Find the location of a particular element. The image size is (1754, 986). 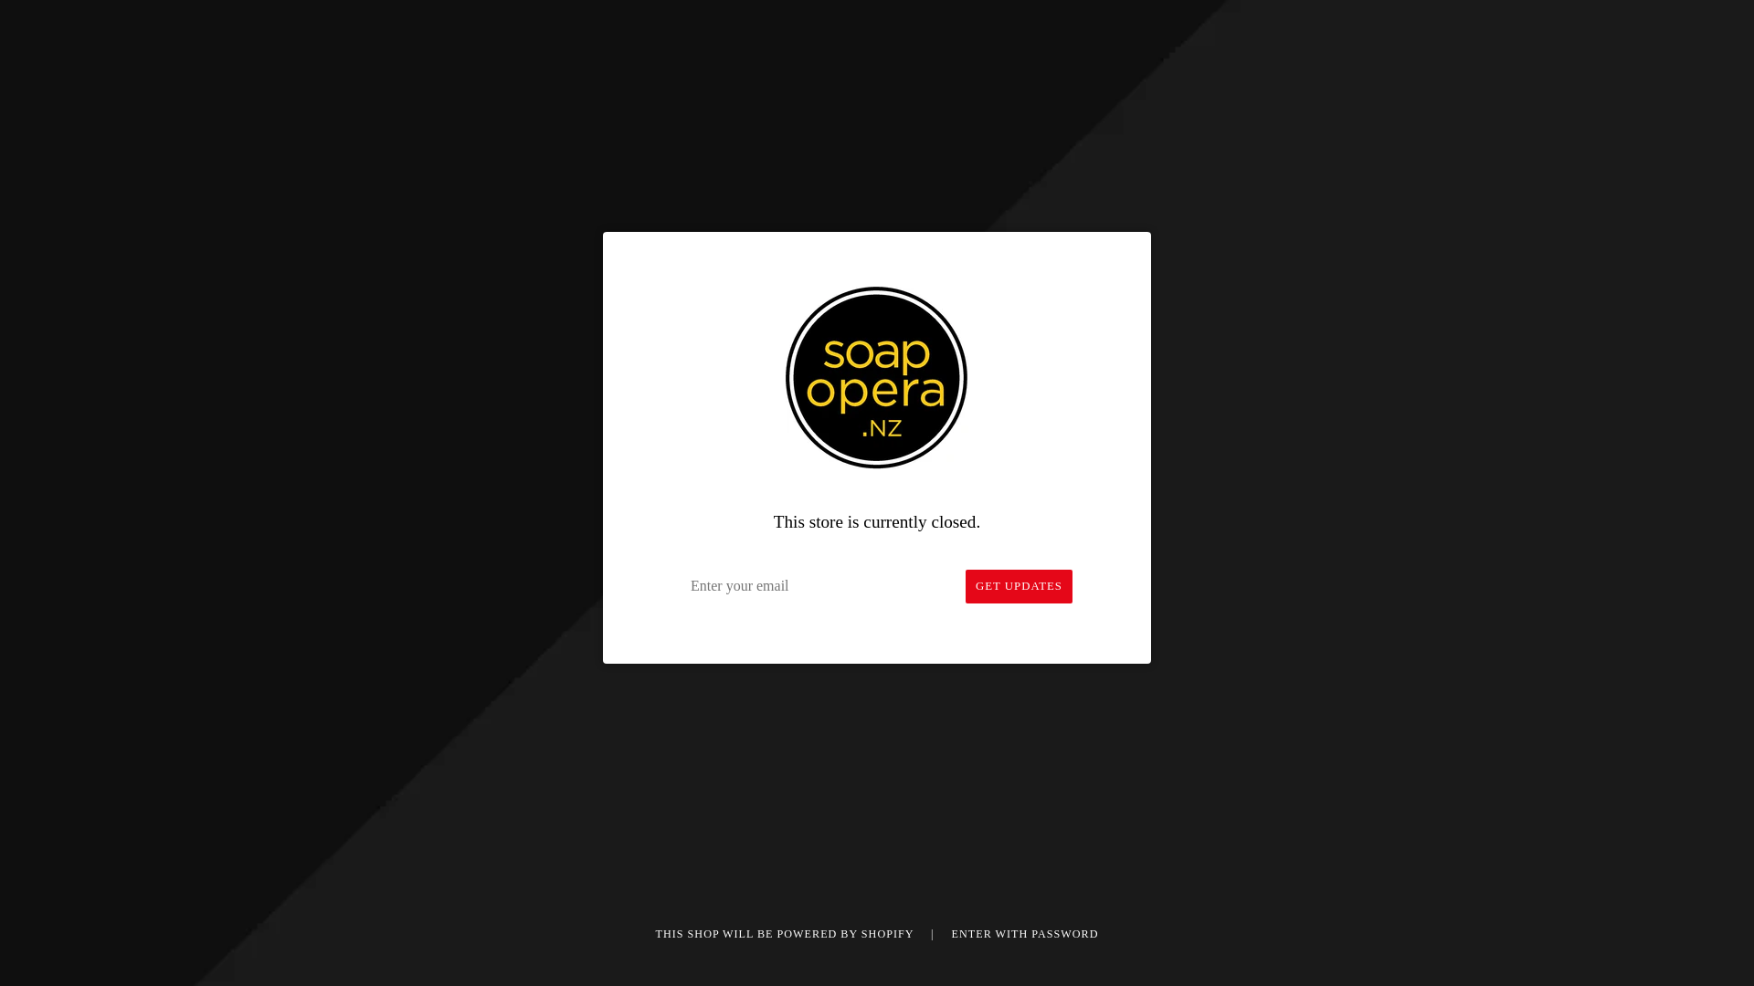

ENTER WITH PASSWORD is located at coordinates (1025, 934).